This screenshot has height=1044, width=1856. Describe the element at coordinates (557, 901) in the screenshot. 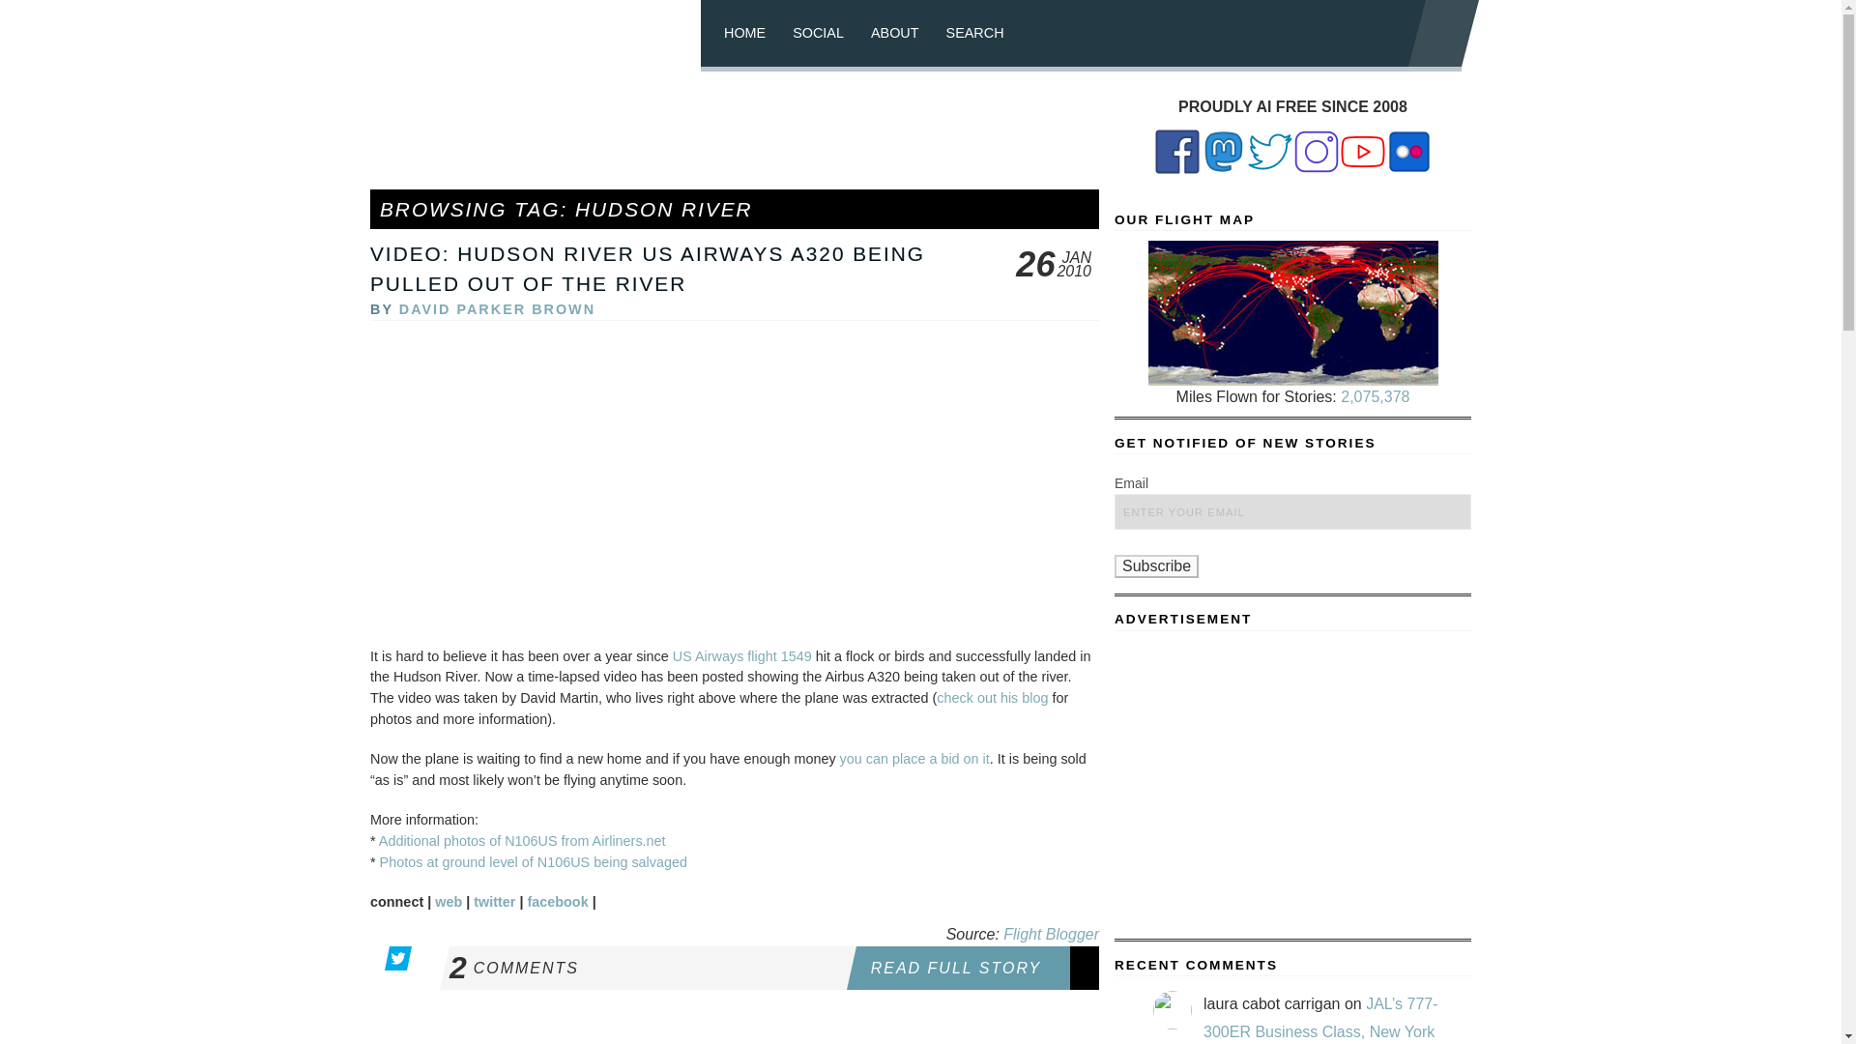

I see `facebook` at that location.